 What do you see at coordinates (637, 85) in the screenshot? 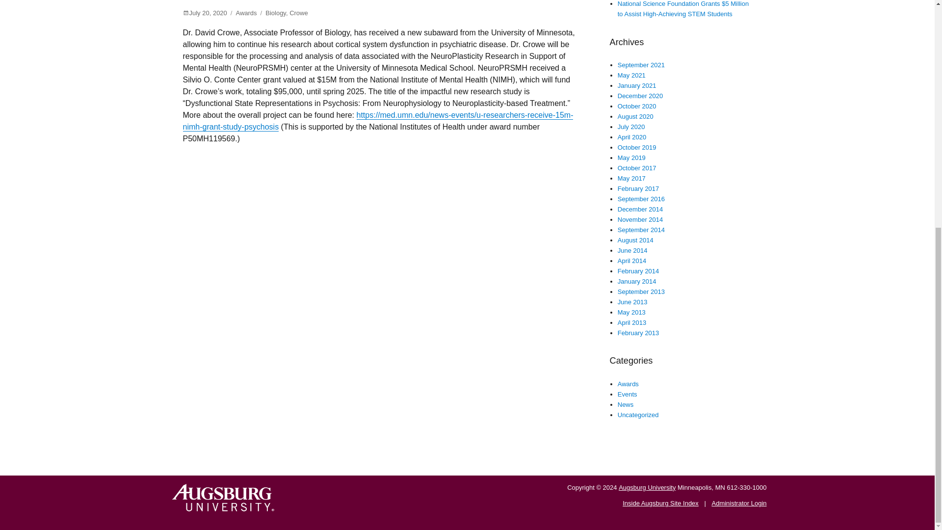
I see `January 2021` at bounding box center [637, 85].